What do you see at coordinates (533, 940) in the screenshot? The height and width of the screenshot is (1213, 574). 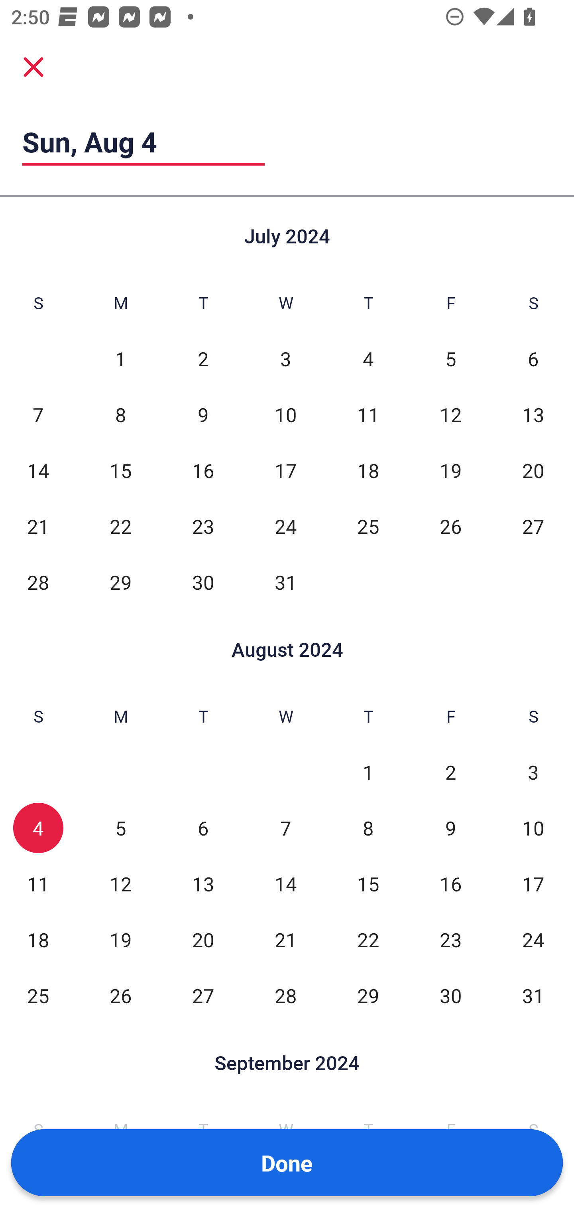 I see `24 Sat, Aug 24, Not Selected` at bounding box center [533, 940].